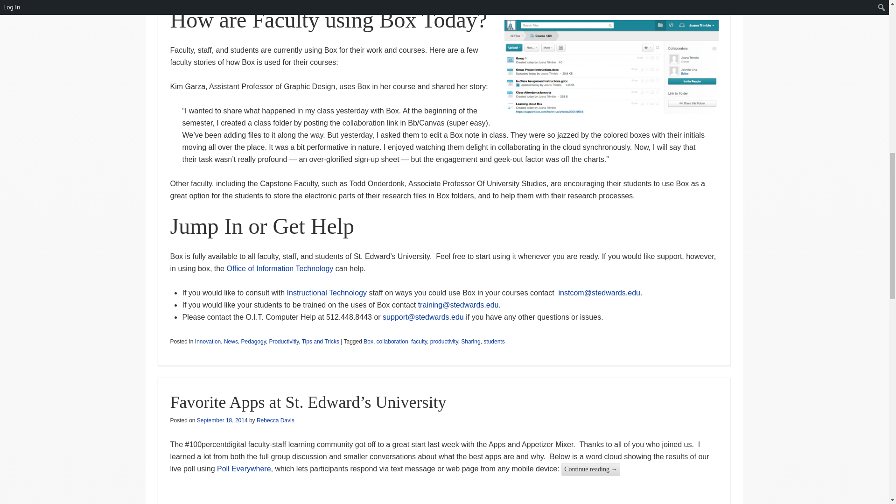 This screenshot has height=504, width=896. What do you see at coordinates (321, 341) in the screenshot?
I see `Tips and Tricks` at bounding box center [321, 341].